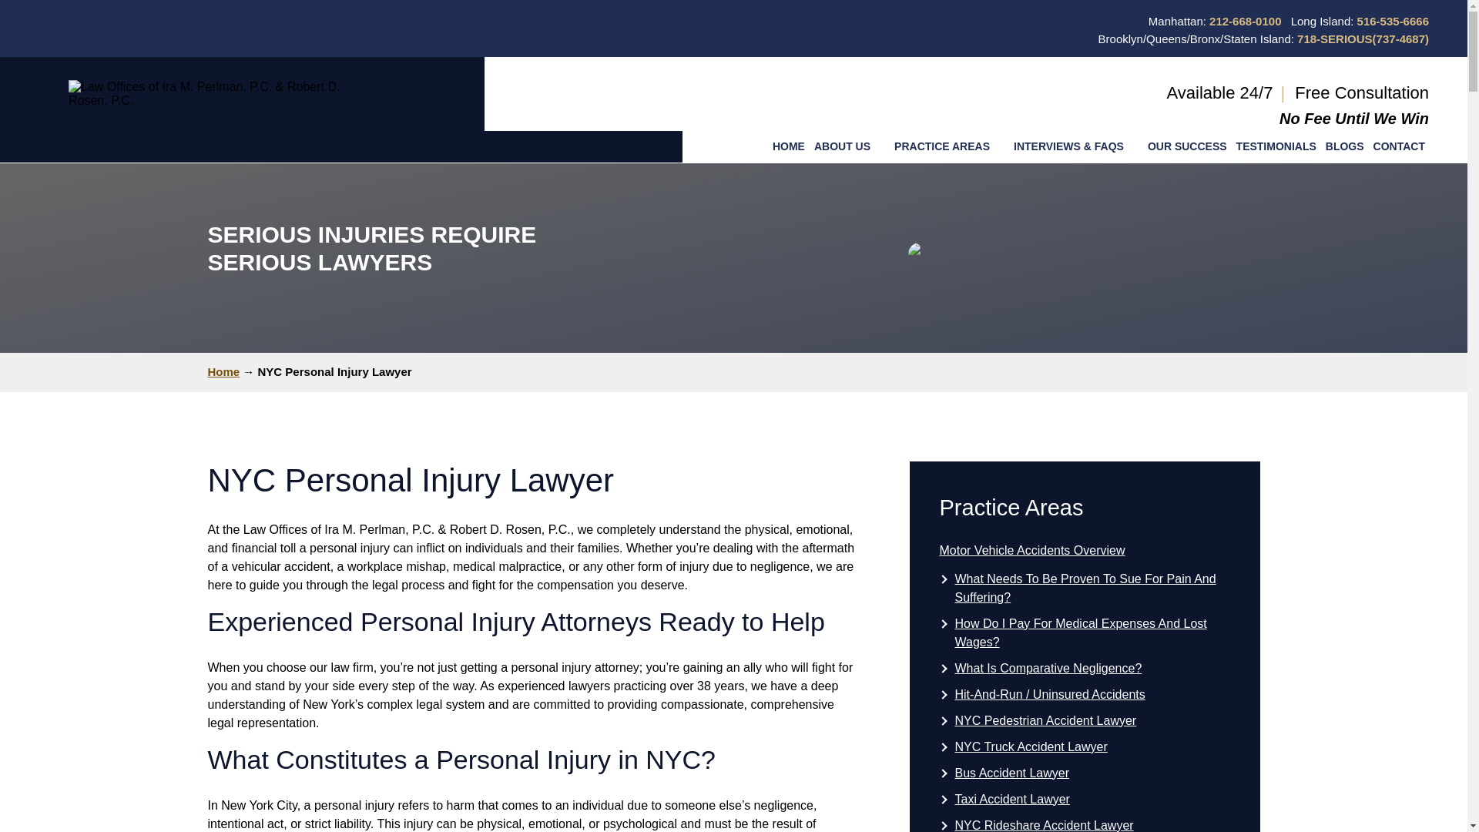 The height and width of the screenshot is (832, 1479). What do you see at coordinates (1245, 21) in the screenshot?
I see `212-668-0100` at bounding box center [1245, 21].